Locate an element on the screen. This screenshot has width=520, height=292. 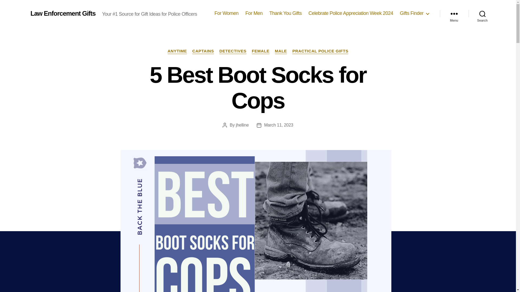
For Women is located at coordinates (226, 13).